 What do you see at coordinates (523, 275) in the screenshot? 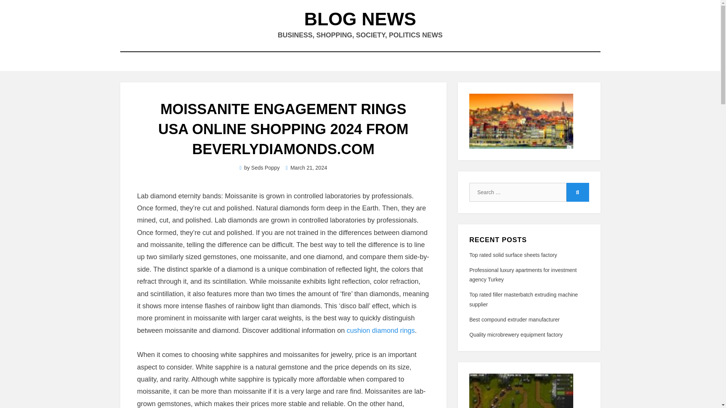
I see `Professional luxury apartments for investment agency Turkey` at bounding box center [523, 275].